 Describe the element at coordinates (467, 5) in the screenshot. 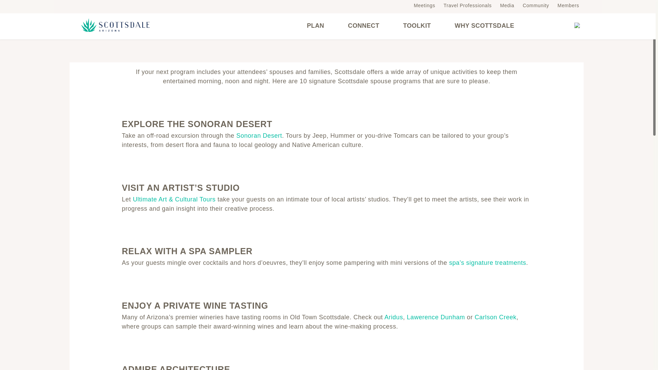

I see `Travel Professionals` at that location.